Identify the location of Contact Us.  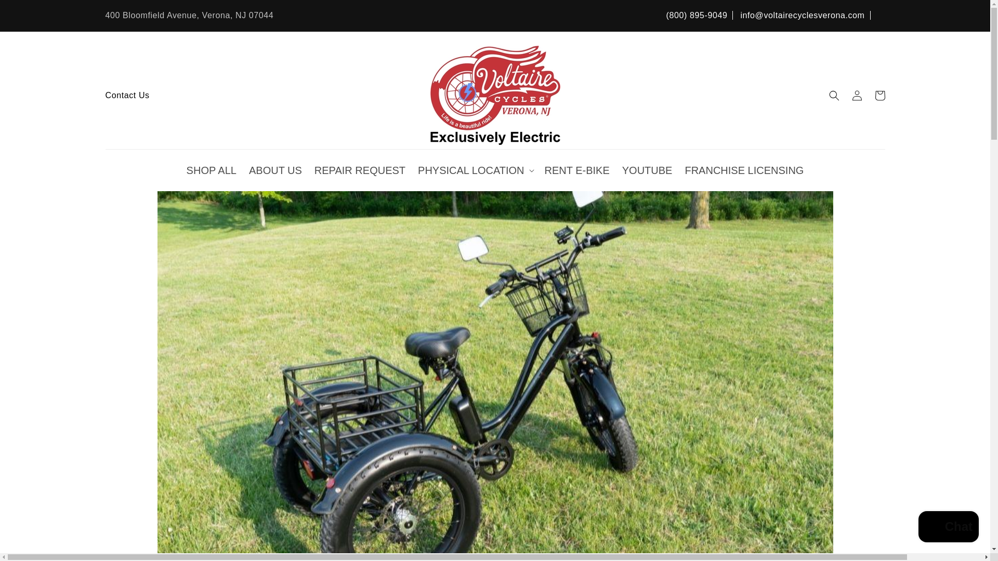
(127, 95).